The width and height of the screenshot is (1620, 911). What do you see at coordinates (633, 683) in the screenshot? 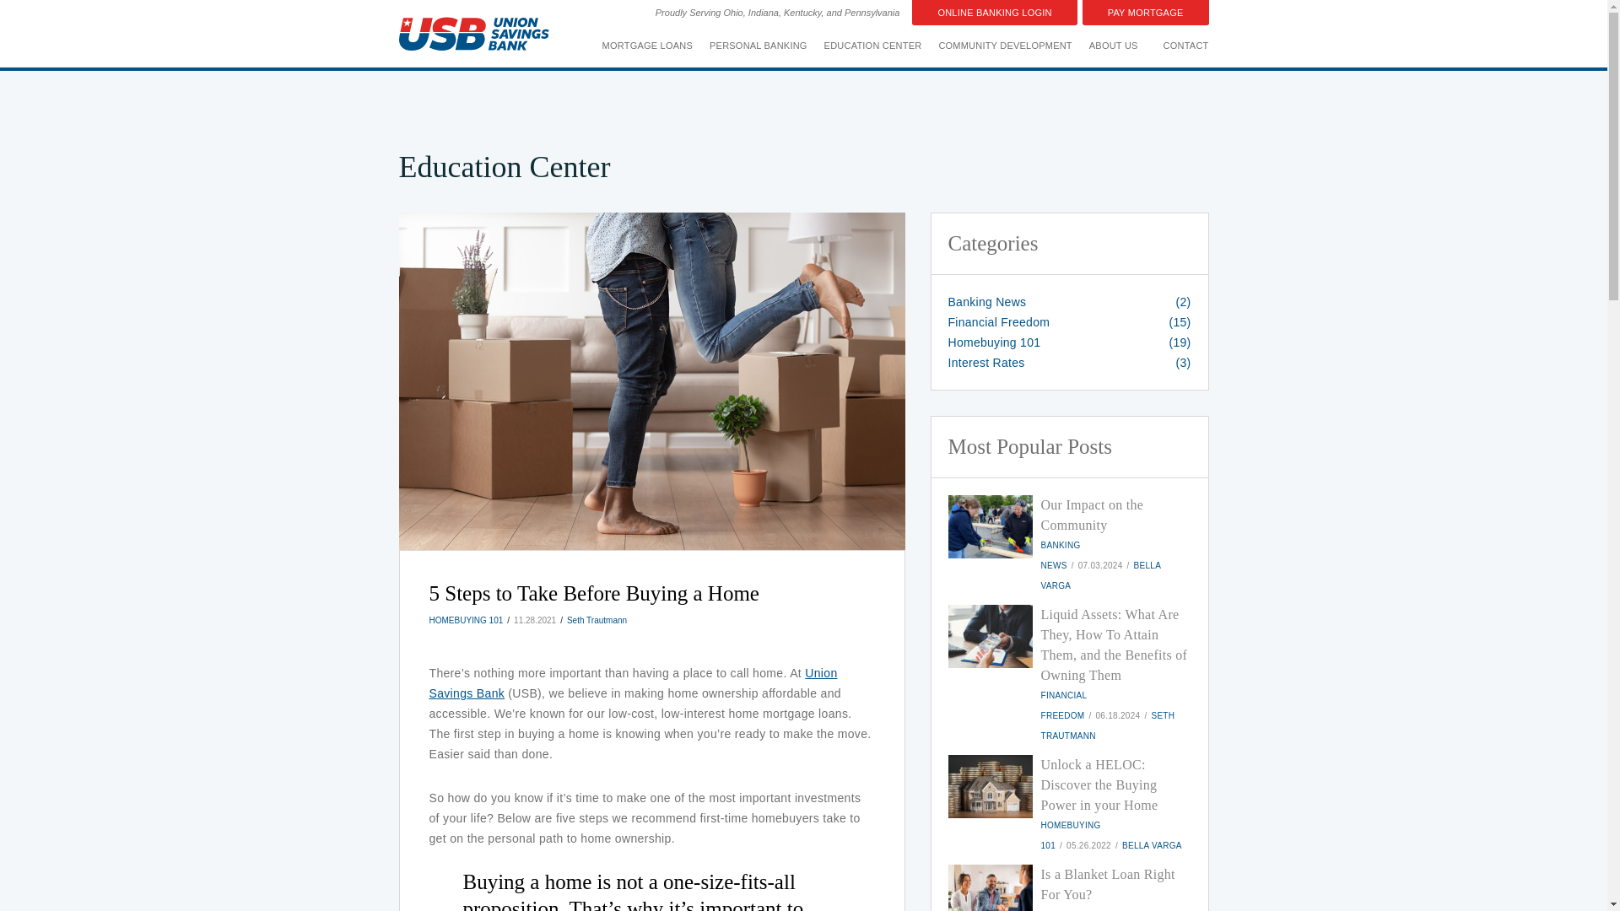
I see `Union Savings Bank` at bounding box center [633, 683].